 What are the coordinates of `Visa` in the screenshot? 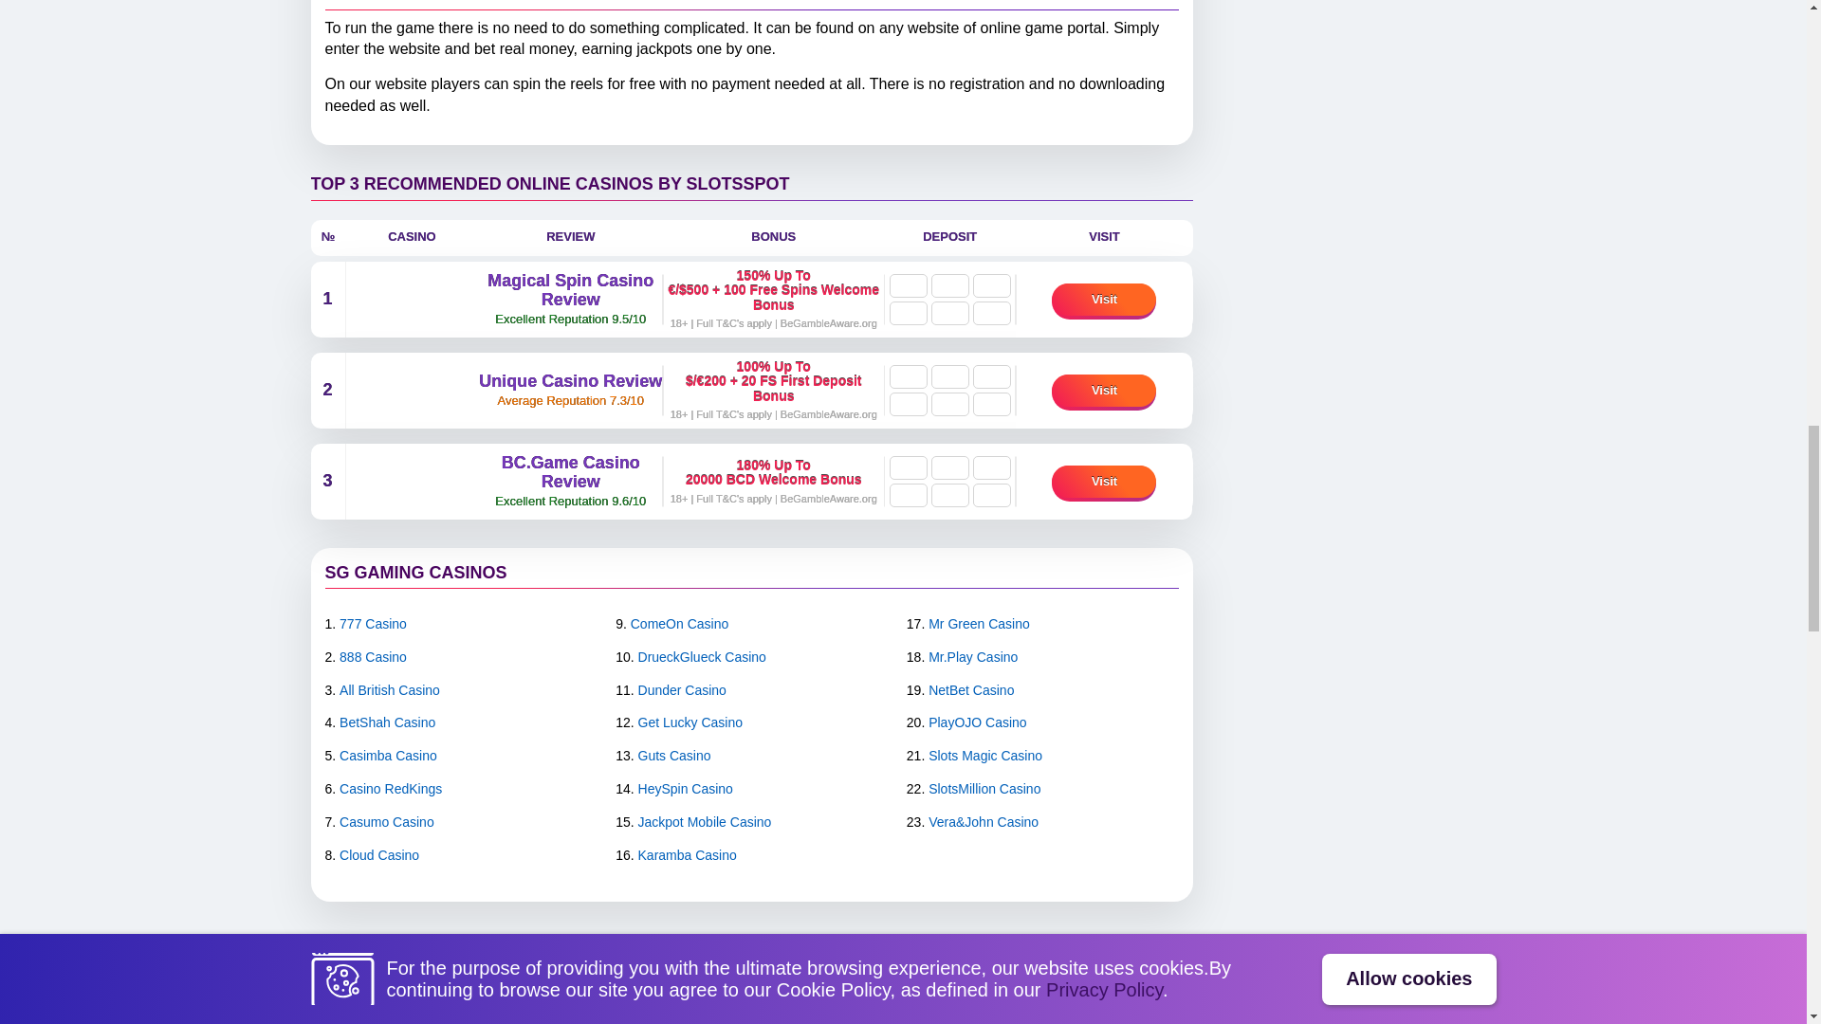 It's located at (949, 286).